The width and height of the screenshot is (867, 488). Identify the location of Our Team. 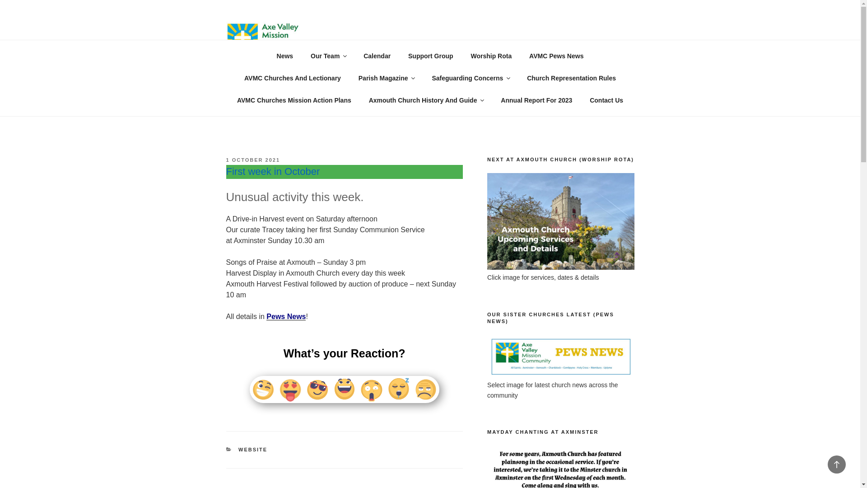
(328, 56).